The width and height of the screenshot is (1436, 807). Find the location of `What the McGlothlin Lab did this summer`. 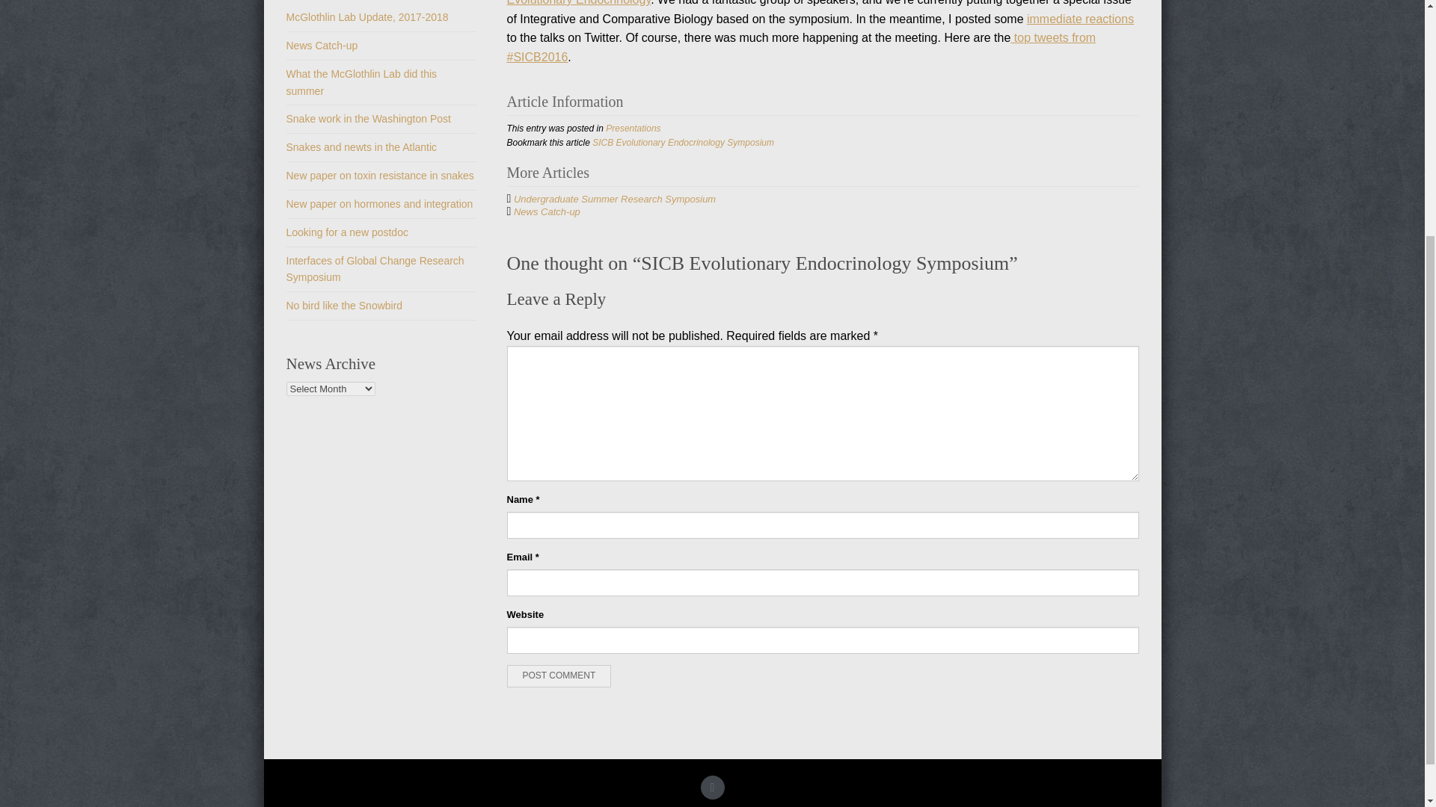

What the McGlothlin Lab did this summer is located at coordinates (360, 82).